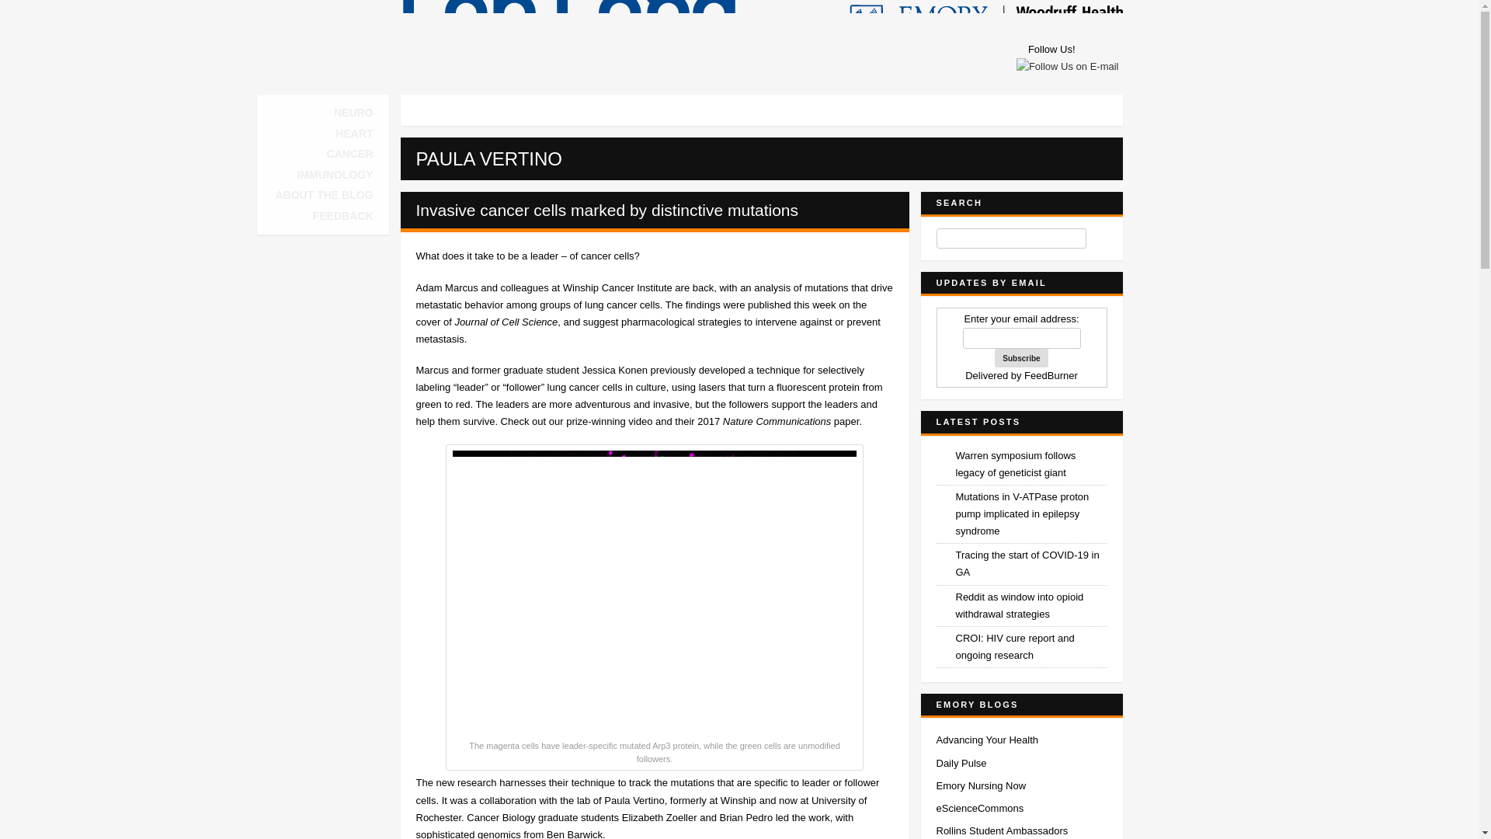 The height and width of the screenshot is (839, 1491). What do you see at coordinates (334, 175) in the screenshot?
I see `IMMUNOLOGY` at bounding box center [334, 175].